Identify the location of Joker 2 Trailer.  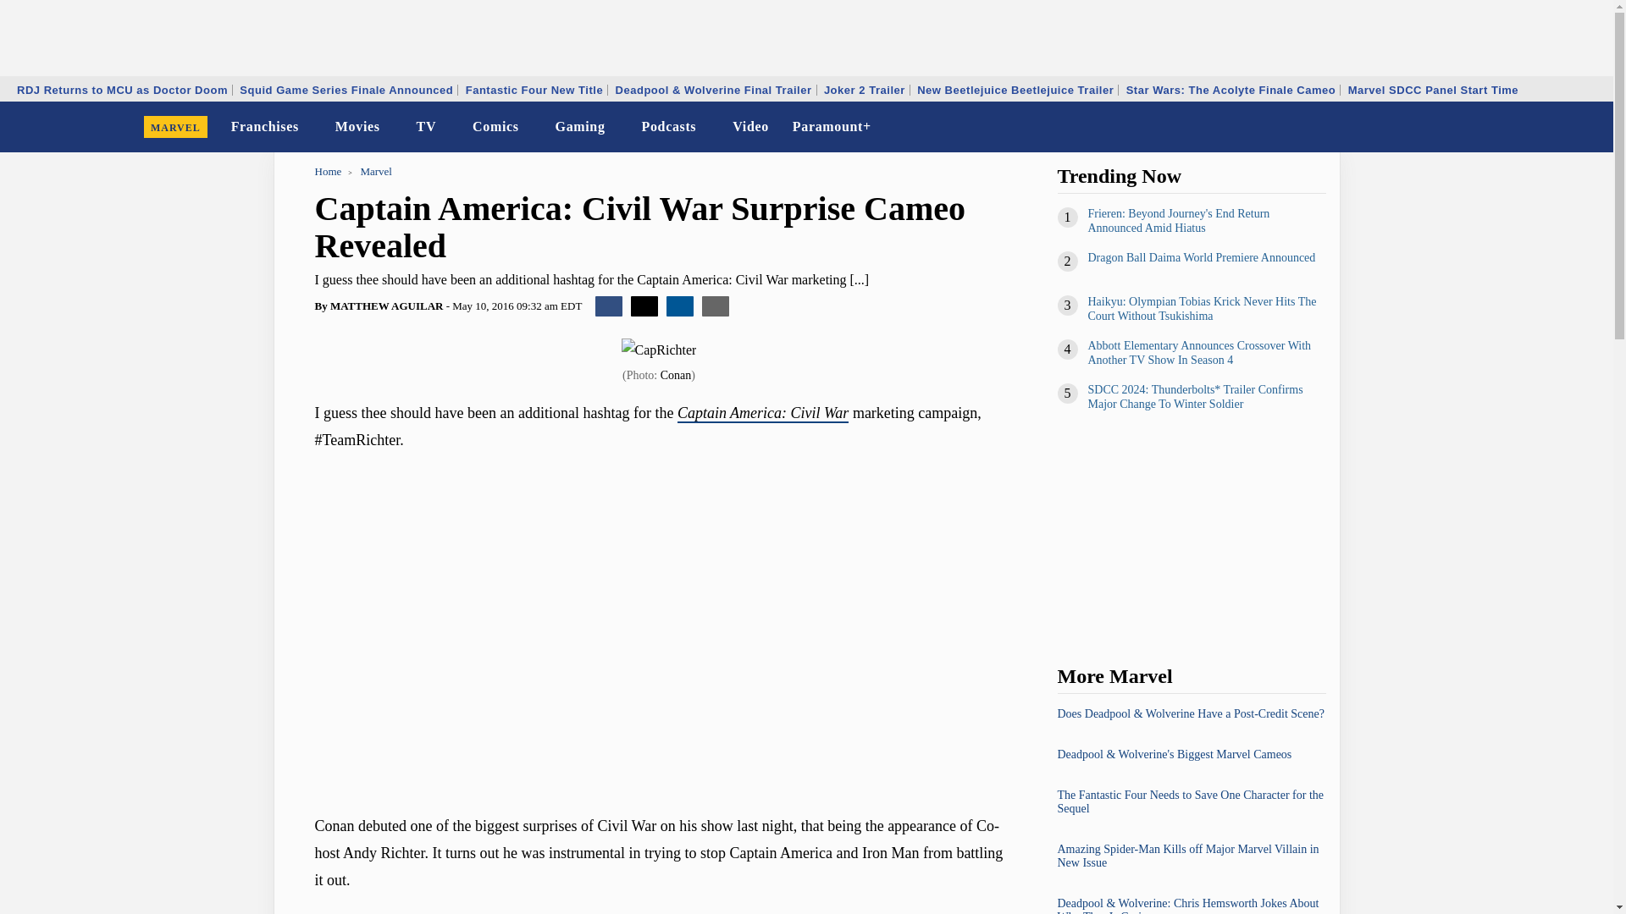
(864, 90).